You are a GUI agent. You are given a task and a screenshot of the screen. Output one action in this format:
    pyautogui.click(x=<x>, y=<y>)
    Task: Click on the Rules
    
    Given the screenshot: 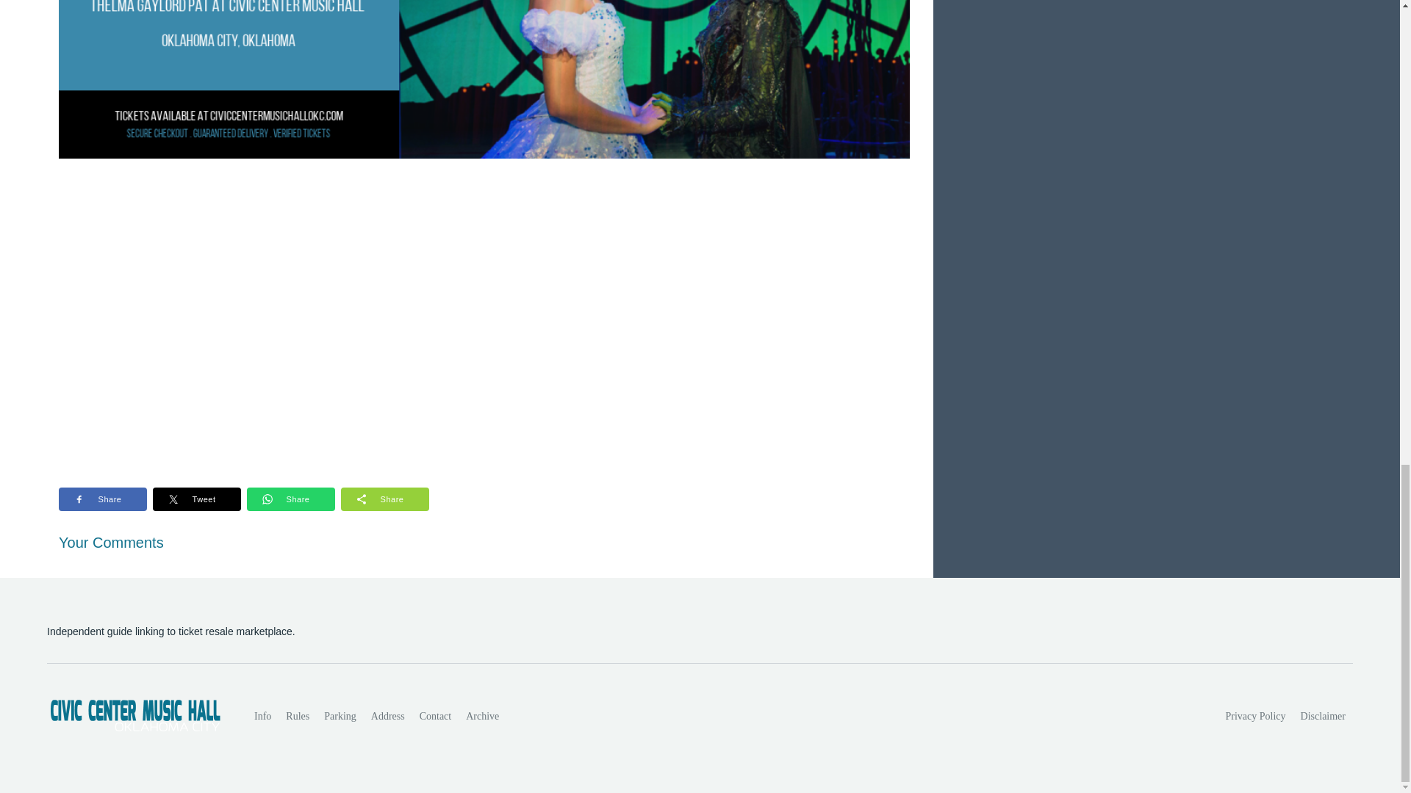 What is the action you would take?
    pyautogui.click(x=297, y=716)
    